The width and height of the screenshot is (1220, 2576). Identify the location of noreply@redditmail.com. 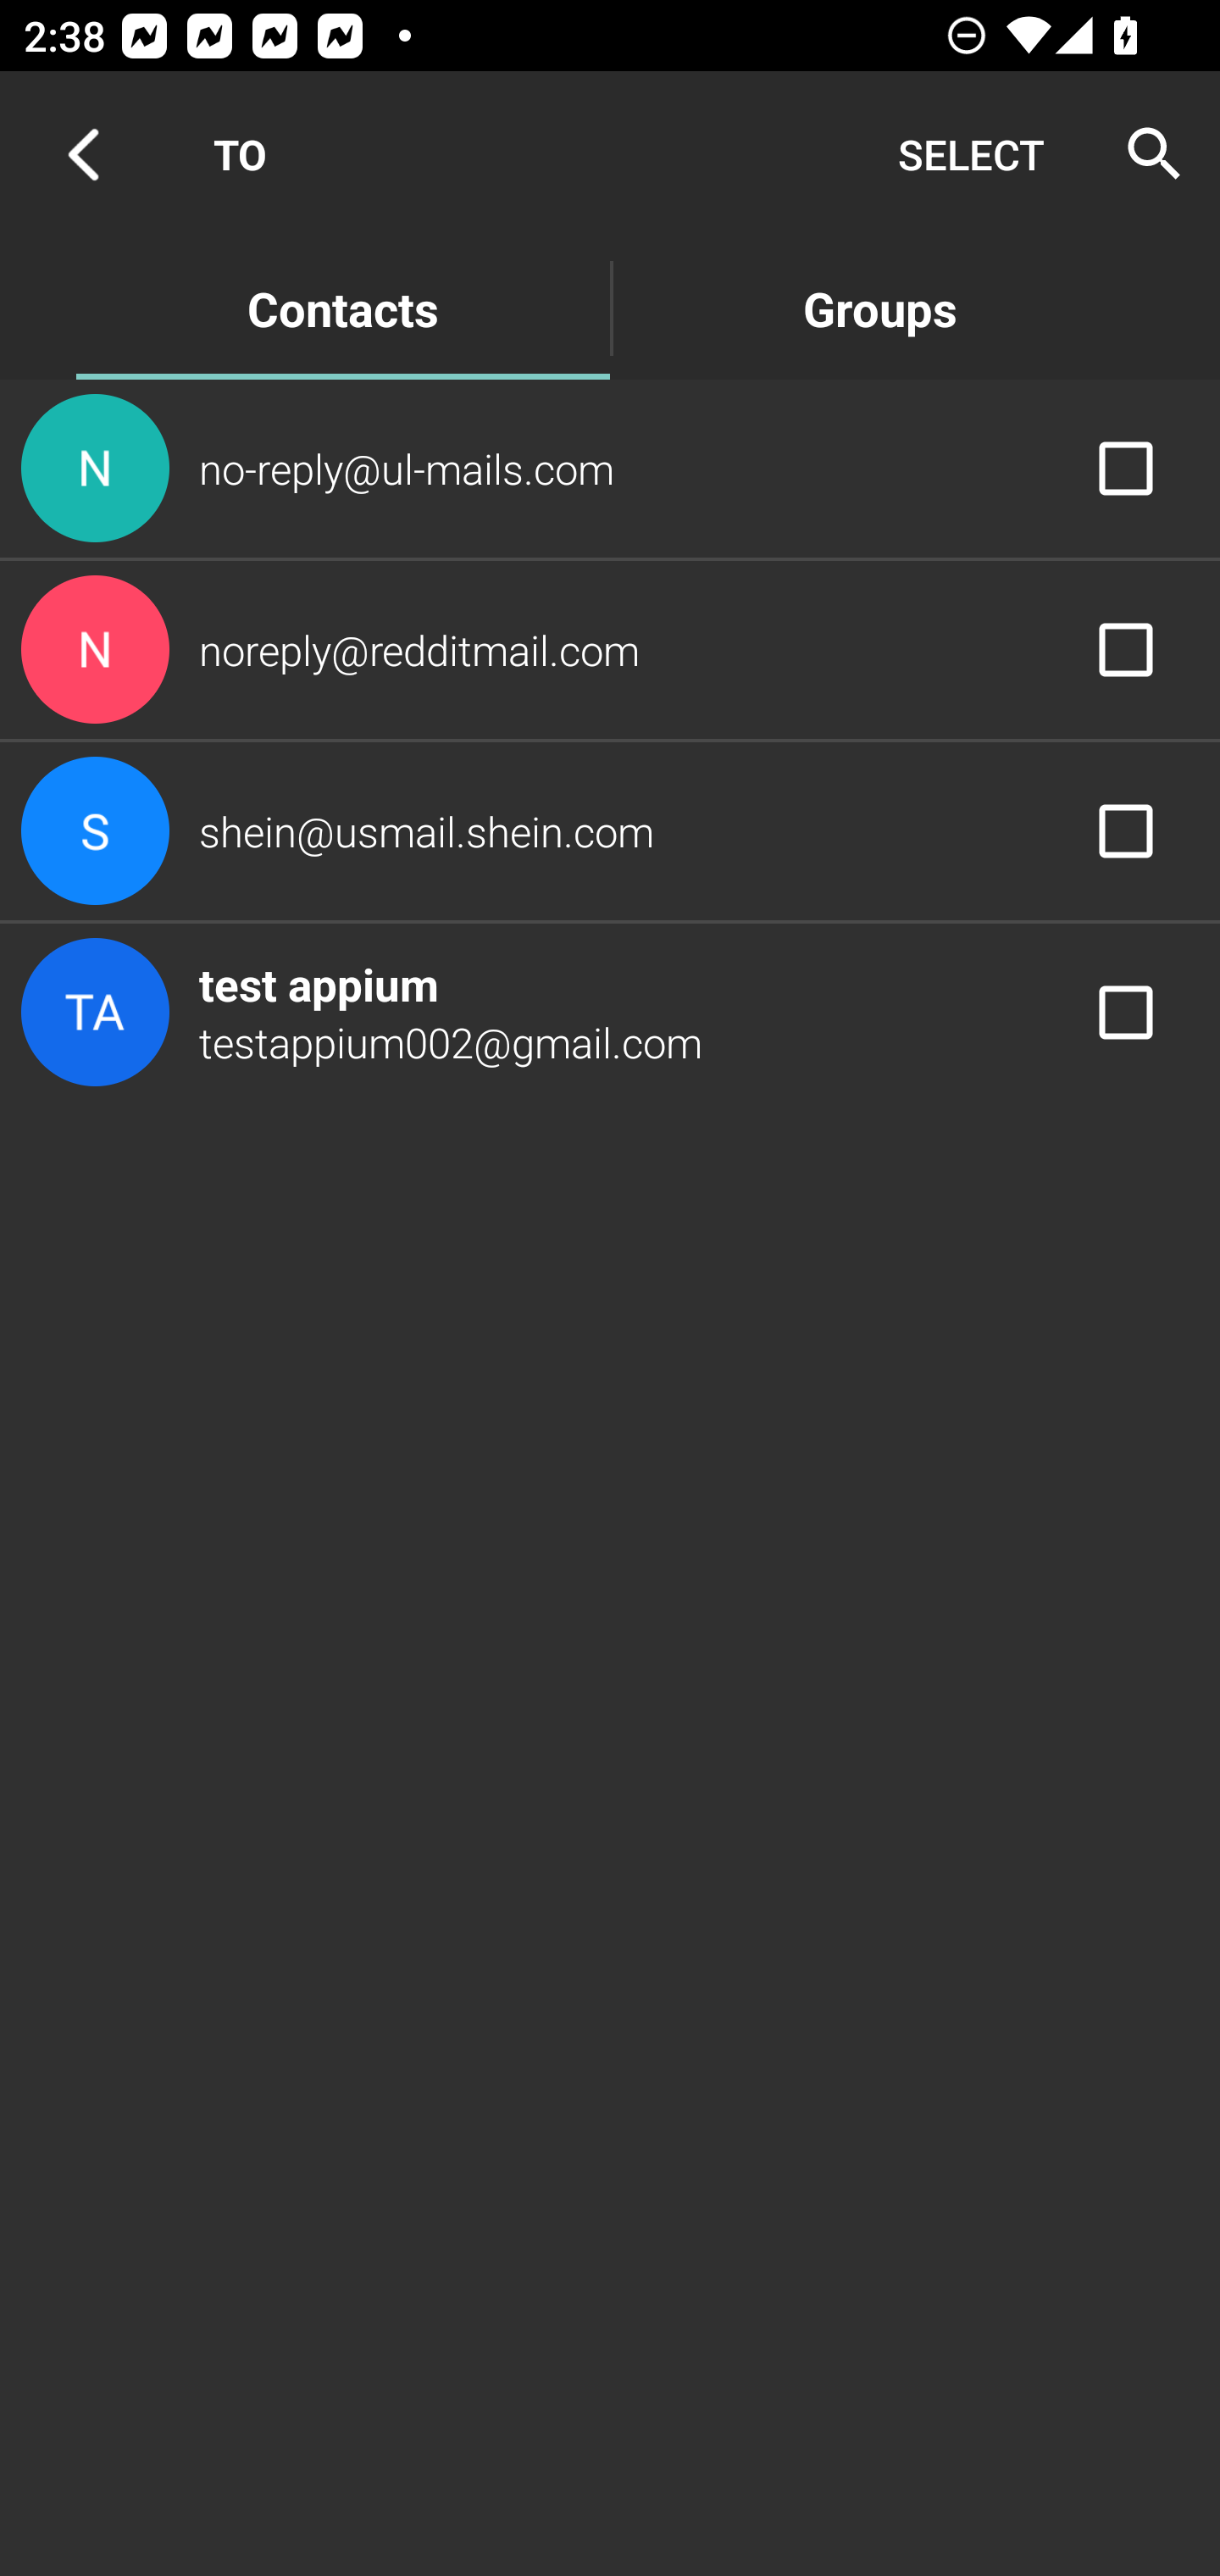
(610, 650).